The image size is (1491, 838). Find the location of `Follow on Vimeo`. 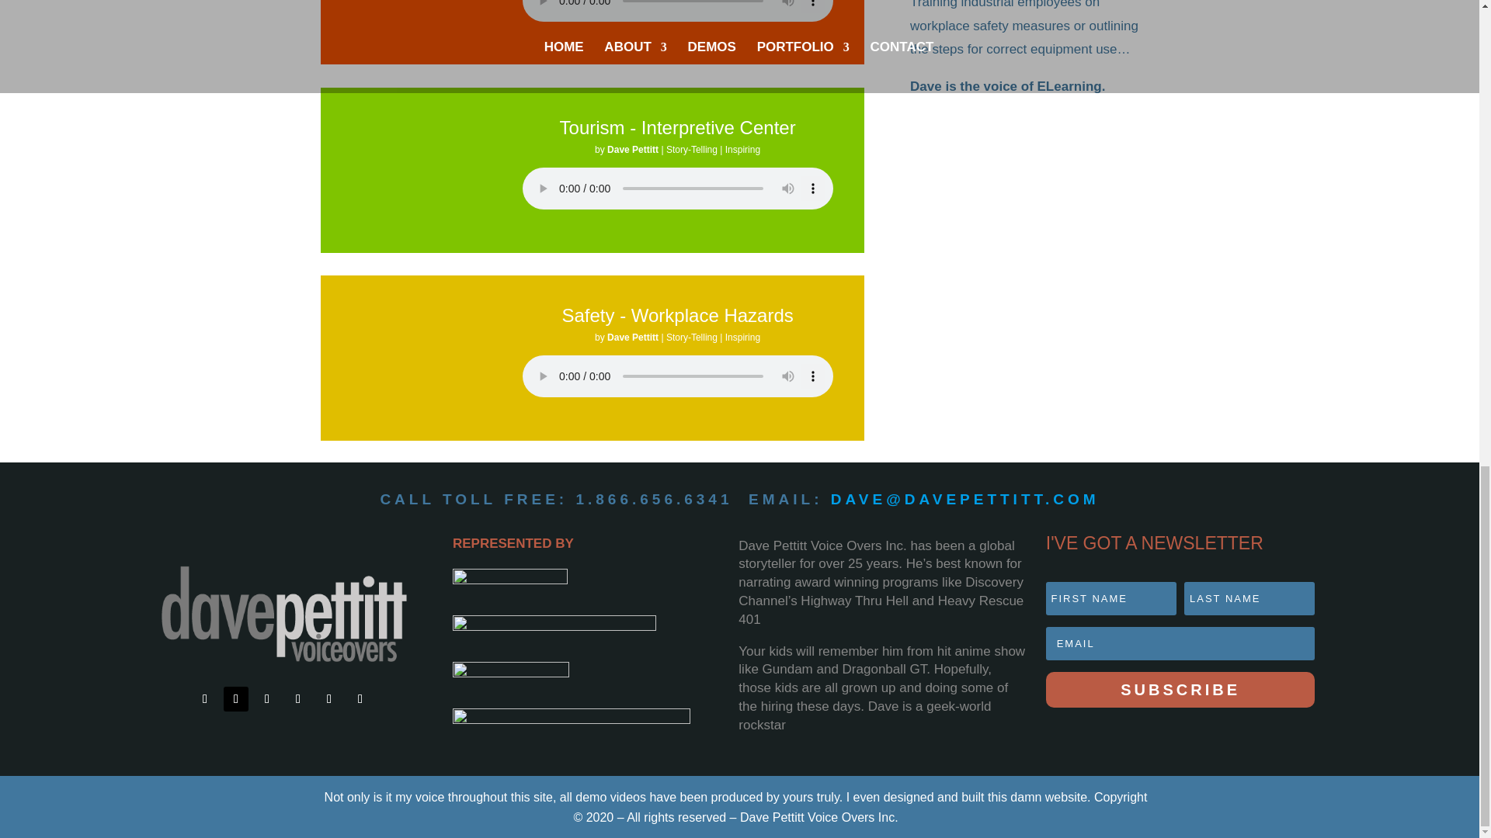

Follow on Vimeo is located at coordinates (328, 698).